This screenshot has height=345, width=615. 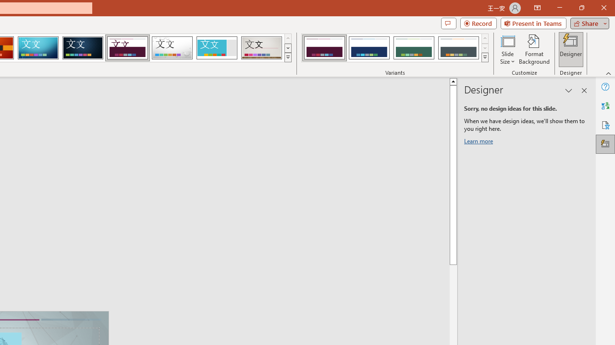 What do you see at coordinates (395, 48) in the screenshot?
I see `AutomationID: ThemeVariantsGallery` at bounding box center [395, 48].